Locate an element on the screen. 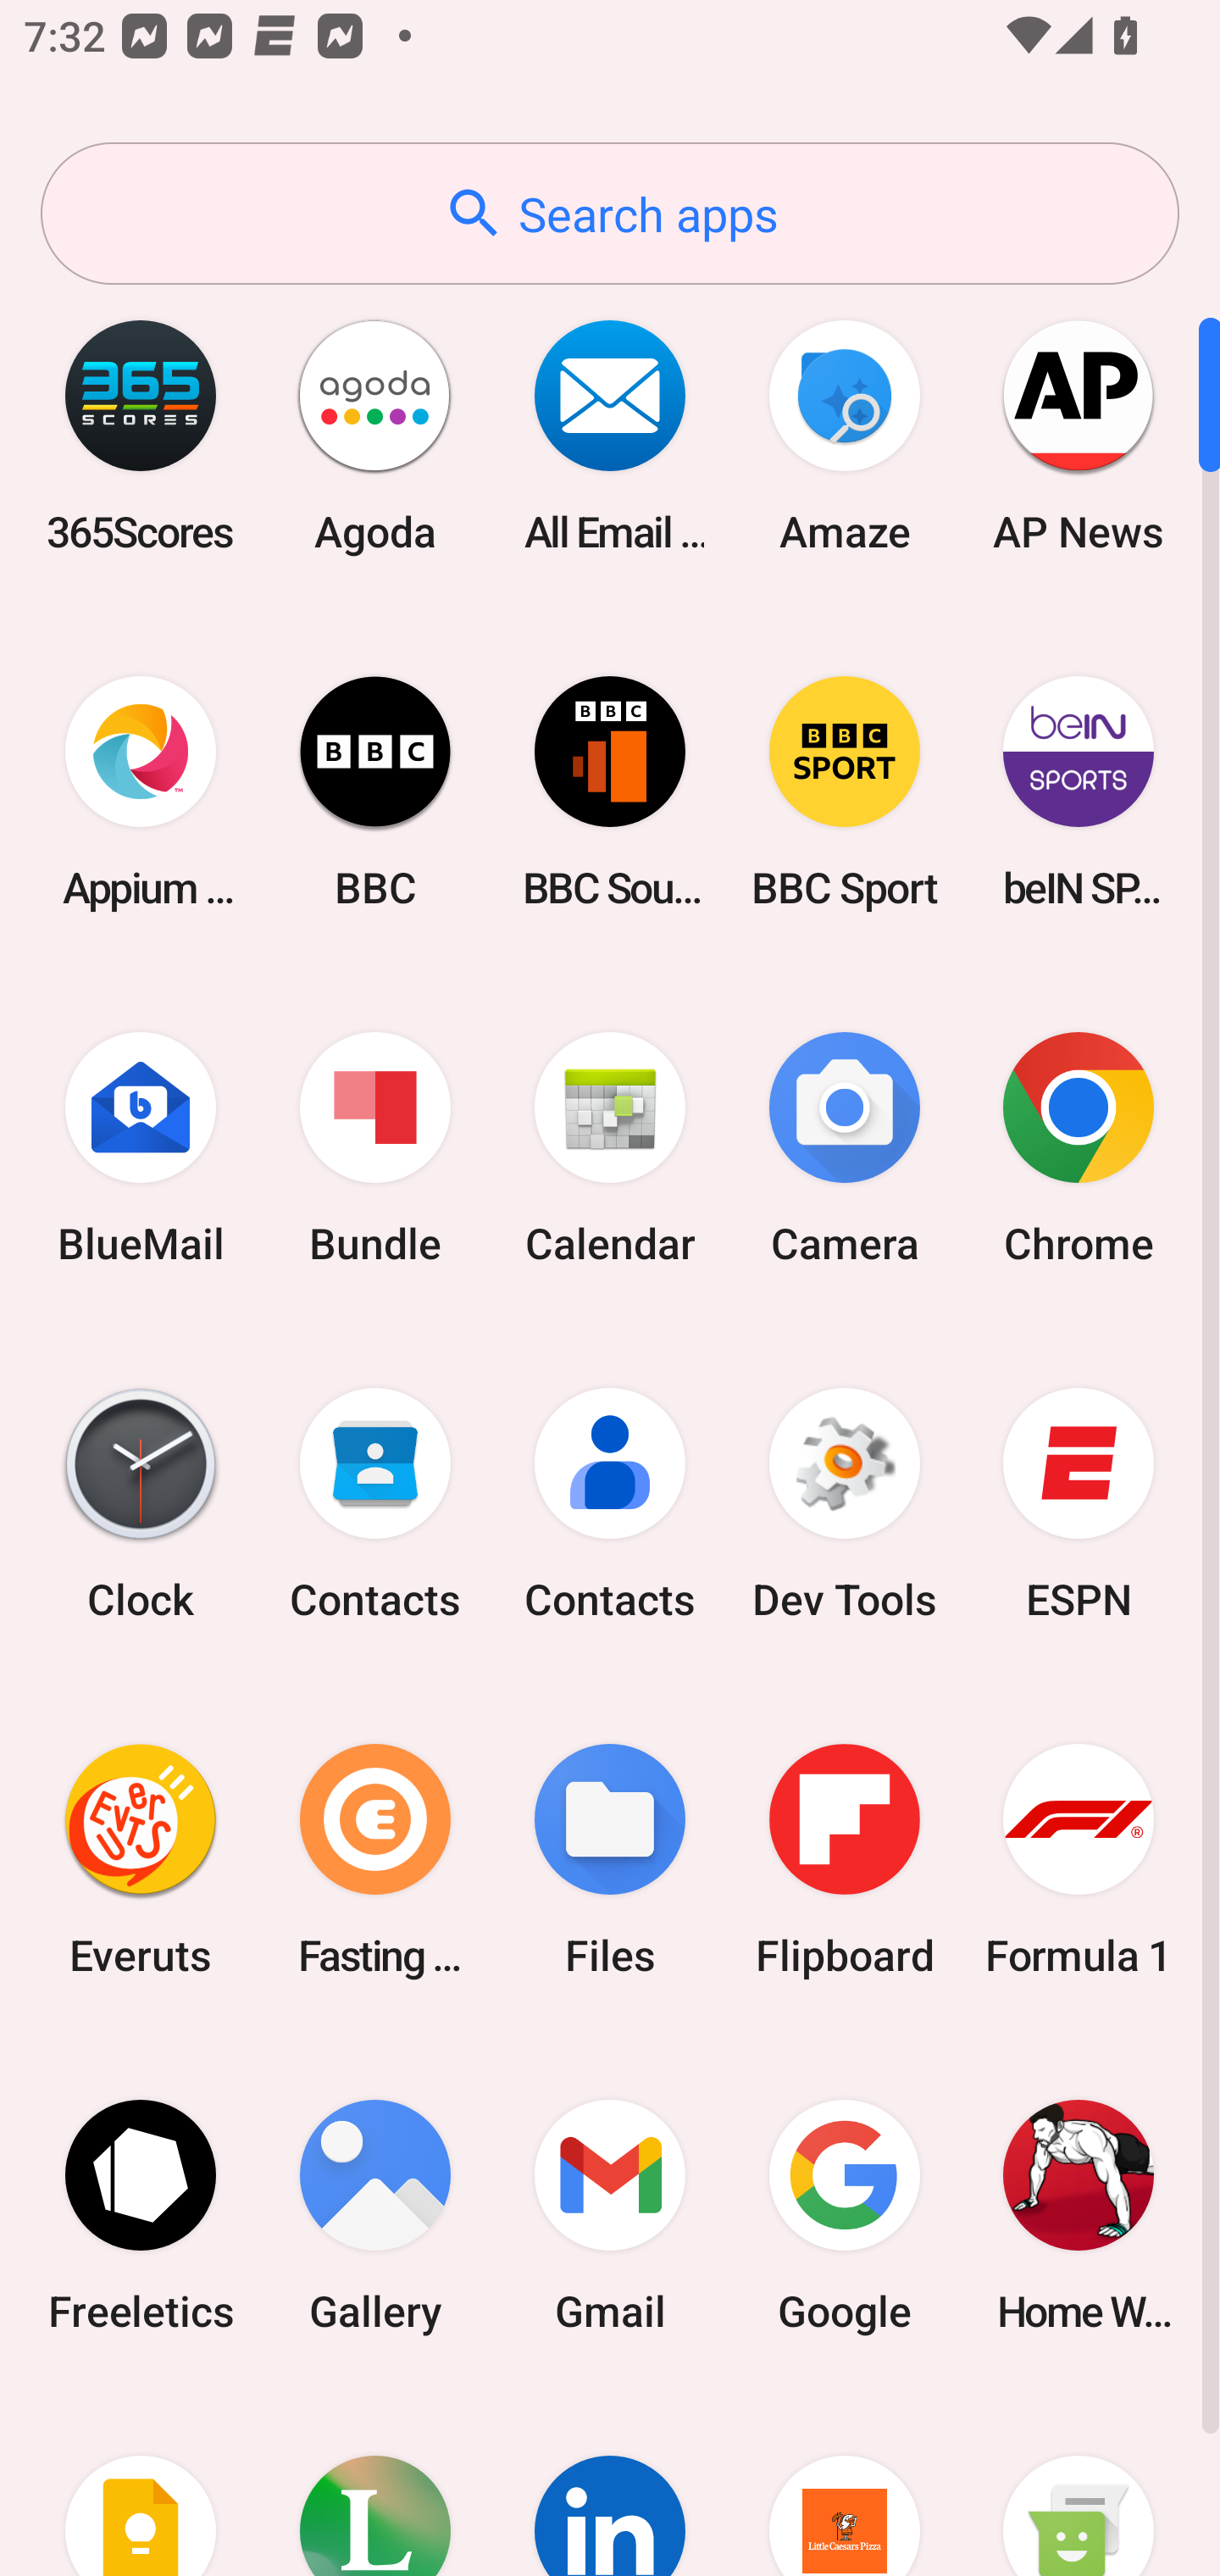 The image size is (1220, 2576). Google is located at coordinates (844, 2215).